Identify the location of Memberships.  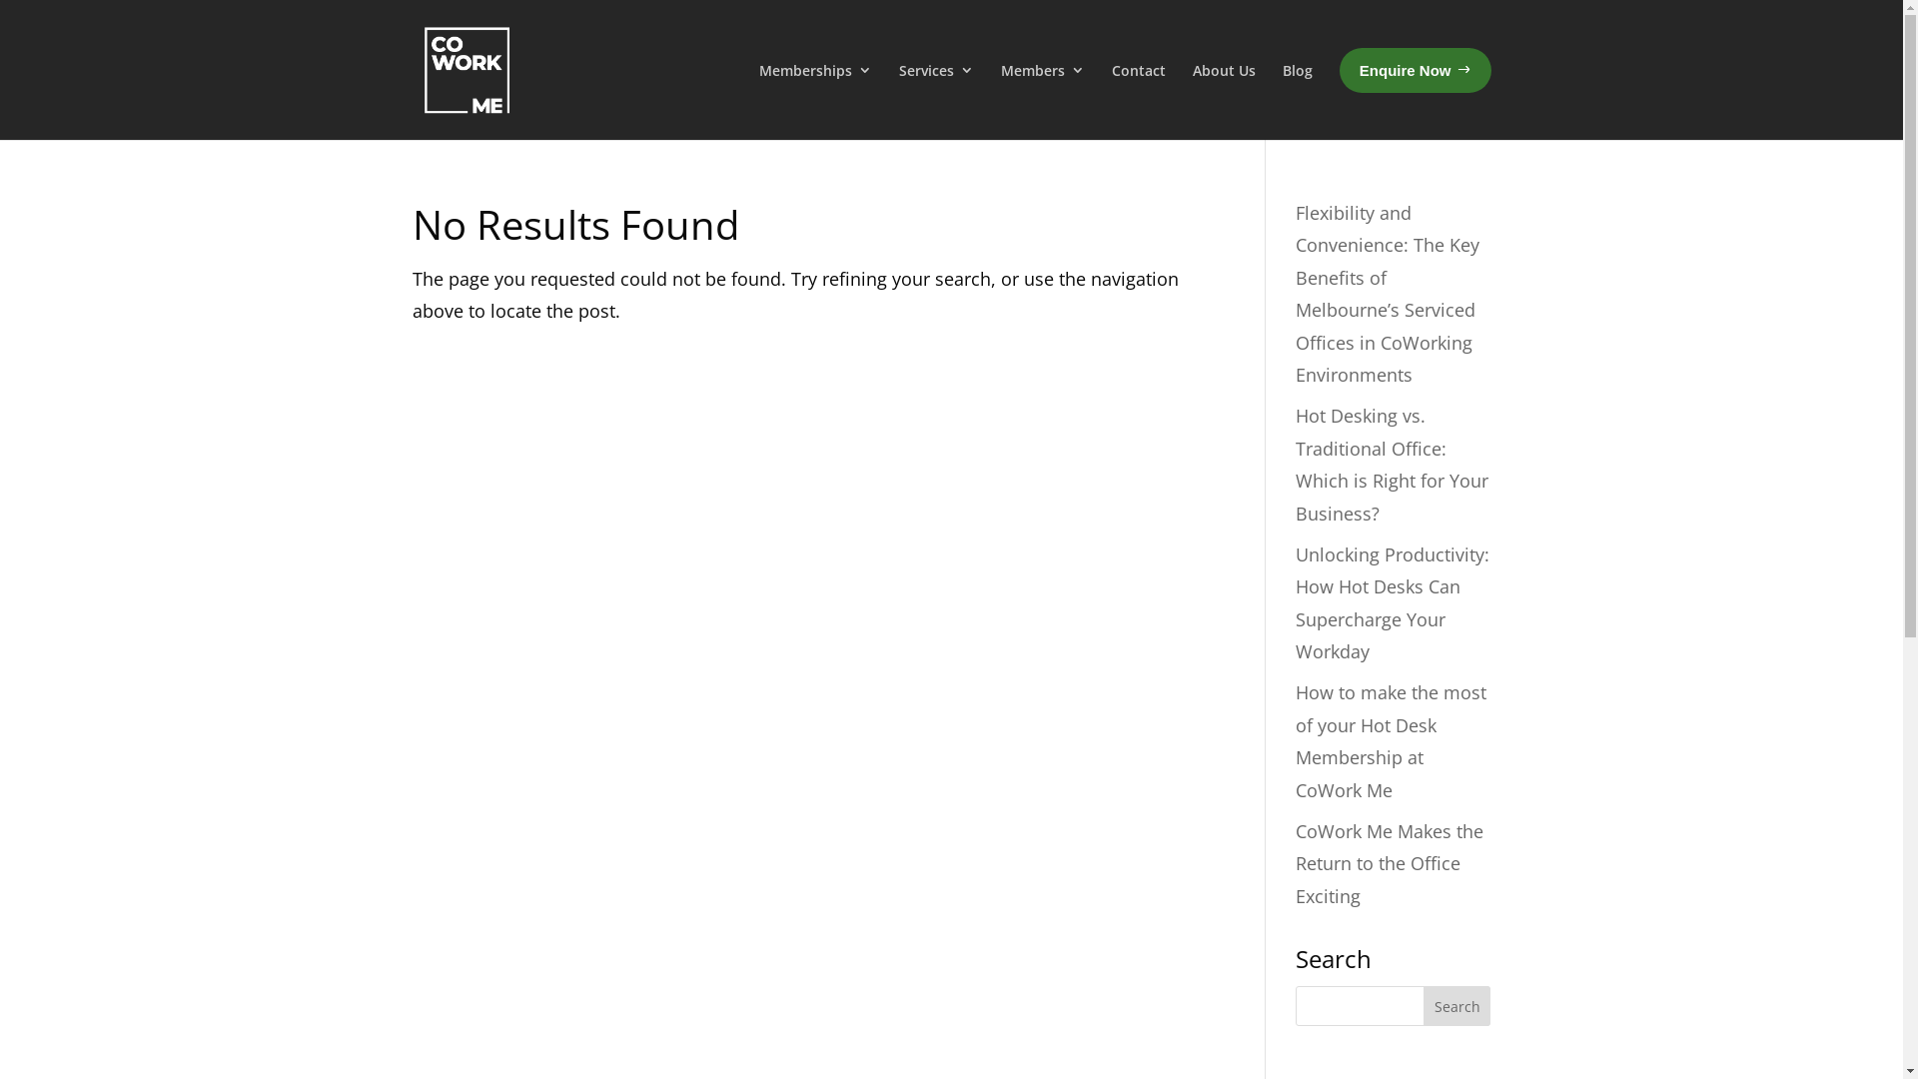
(815, 98).